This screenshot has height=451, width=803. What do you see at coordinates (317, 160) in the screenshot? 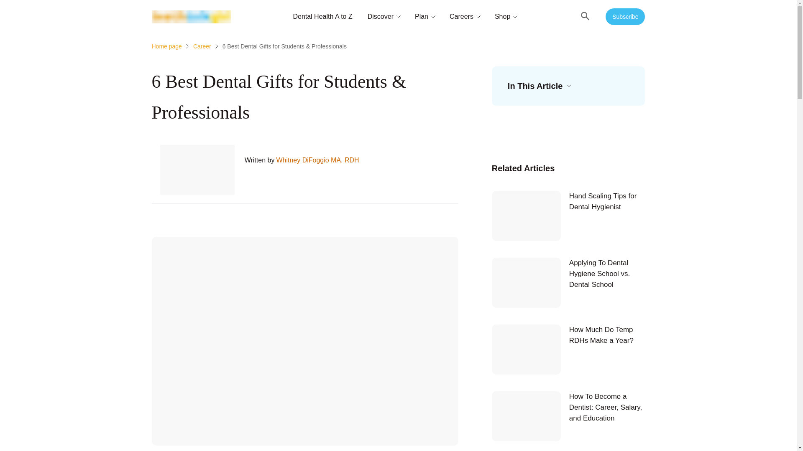
I see `Whitney DiFoggio MA, RDH` at bounding box center [317, 160].